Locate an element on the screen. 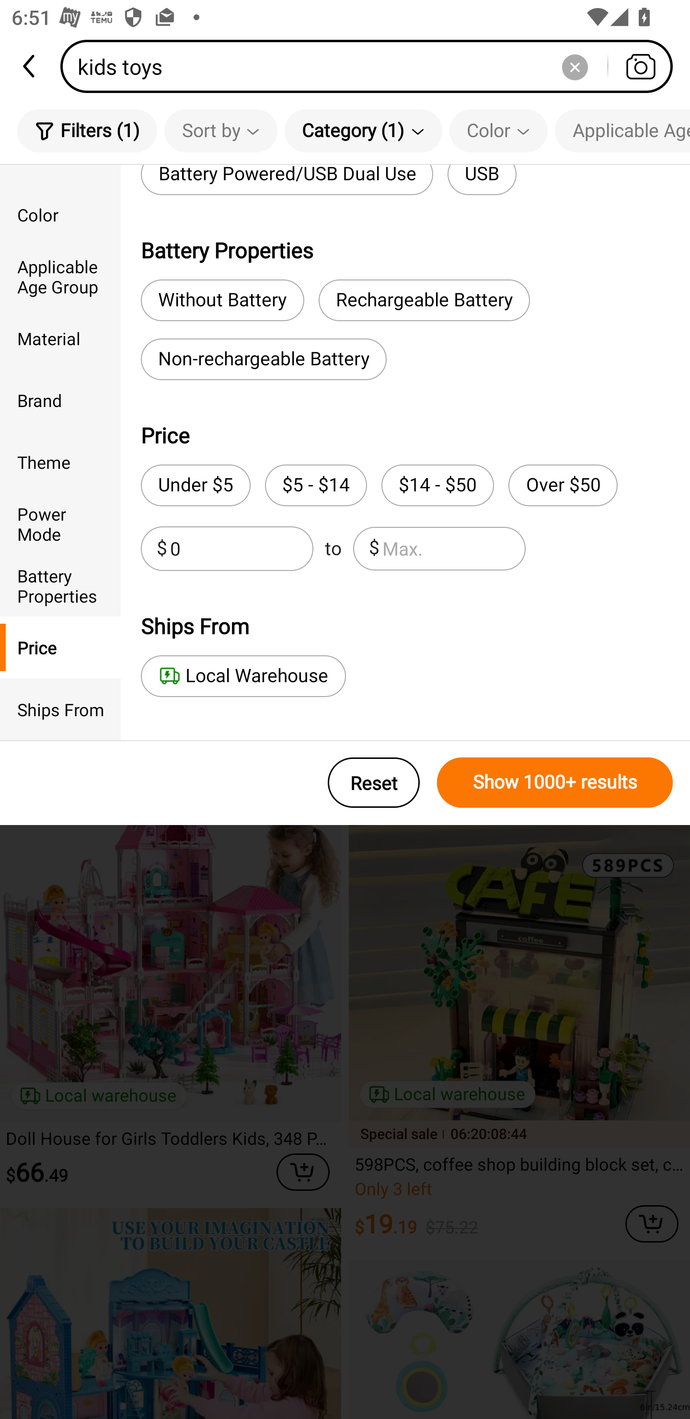  Applicable Age Group is located at coordinates (622, 130).